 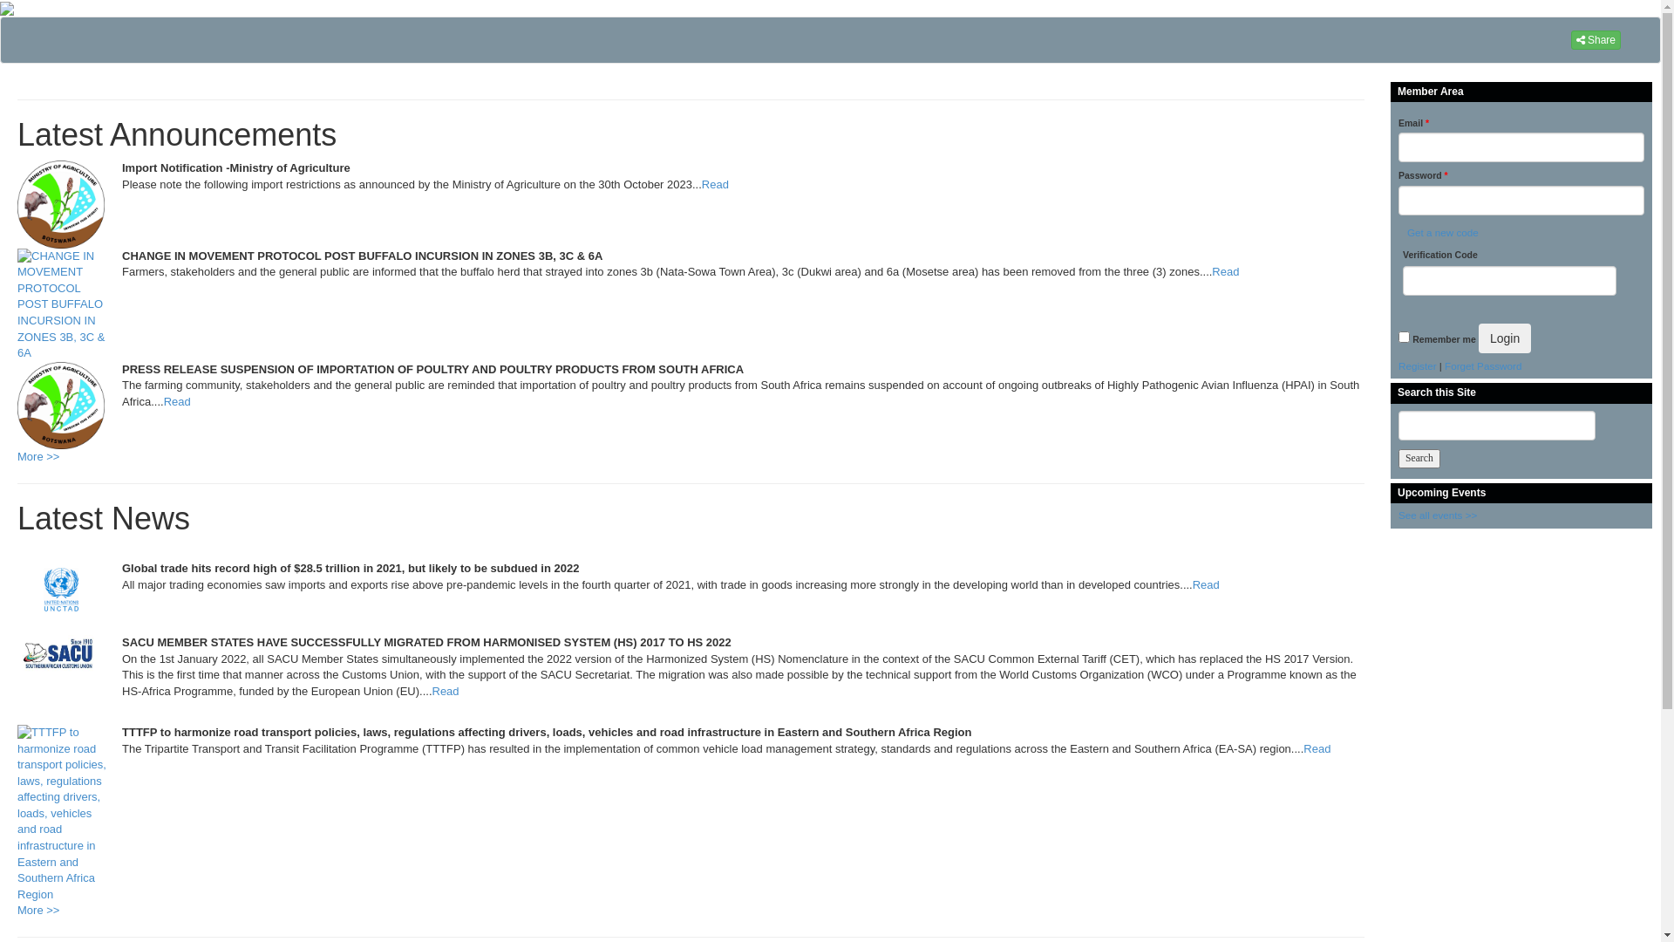 I want to click on Read, so click(x=446, y=691).